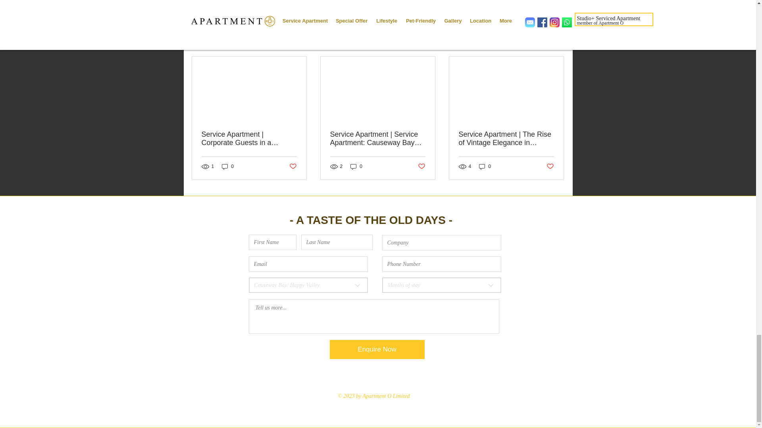 The image size is (762, 428). What do you see at coordinates (556, 42) in the screenshot?
I see `See All` at bounding box center [556, 42].